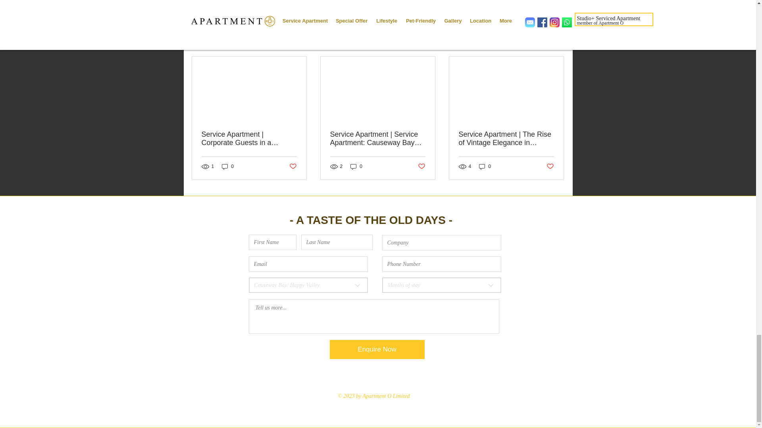 The image size is (762, 428). What do you see at coordinates (556, 42) in the screenshot?
I see `See All` at bounding box center [556, 42].